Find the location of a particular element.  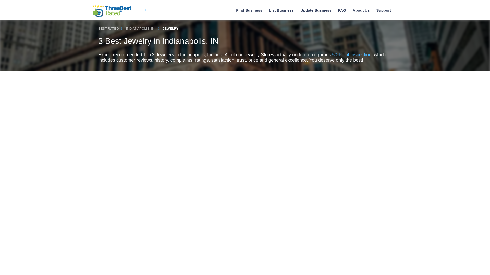

About Us is located at coordinates (361, 10).